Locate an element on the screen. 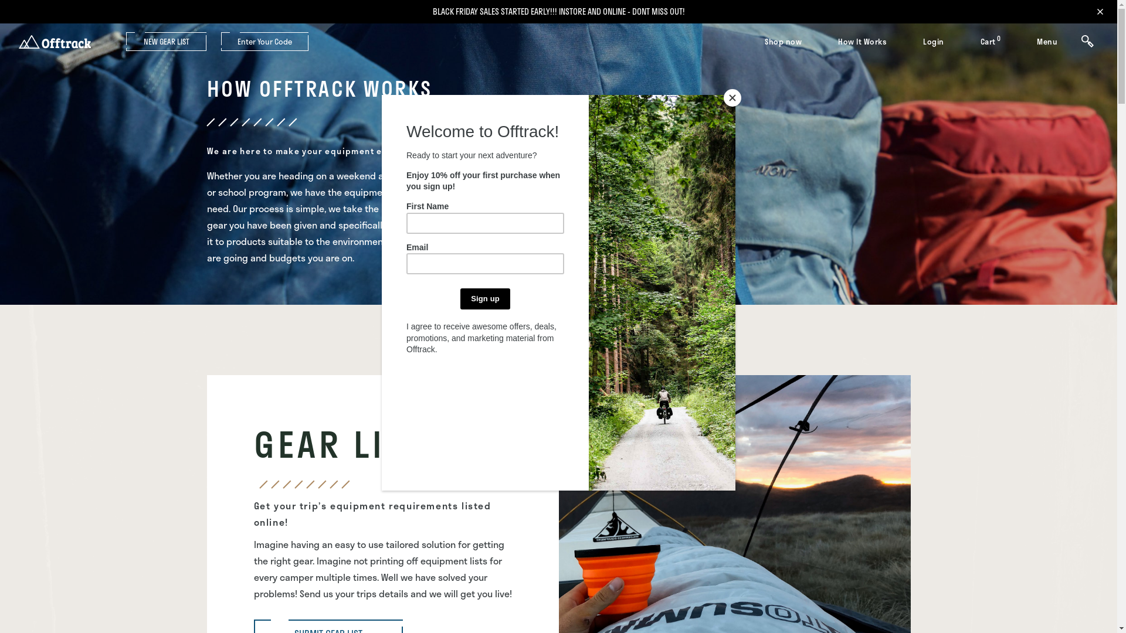 The image size is (1126, 633). Sign up is located at coordinates (486, 299).